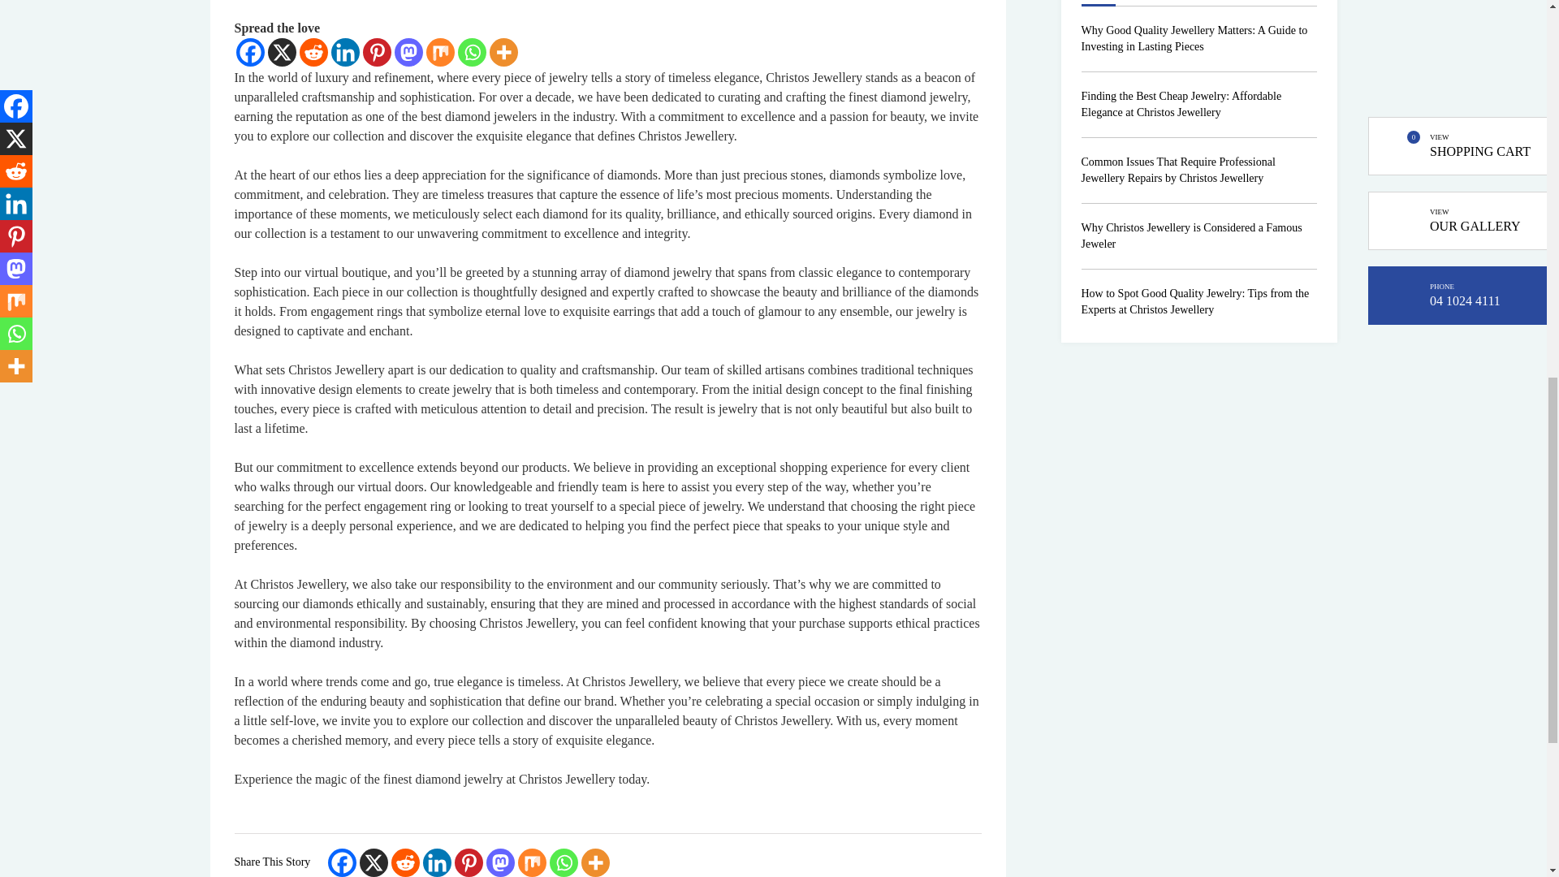 This screenshot has width=1559, height=877. What do you see at coordinates (313, 52) in the screenshot?
I see `Reddit` at bounding box center [313, 52].